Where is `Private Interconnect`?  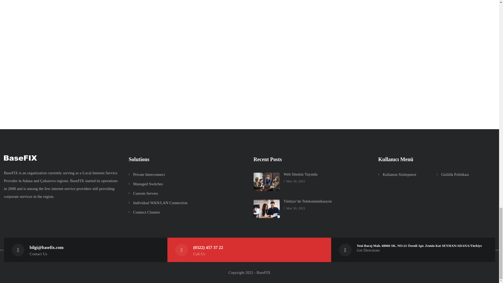
Private Interconnect is located at coordinates (149, 174).